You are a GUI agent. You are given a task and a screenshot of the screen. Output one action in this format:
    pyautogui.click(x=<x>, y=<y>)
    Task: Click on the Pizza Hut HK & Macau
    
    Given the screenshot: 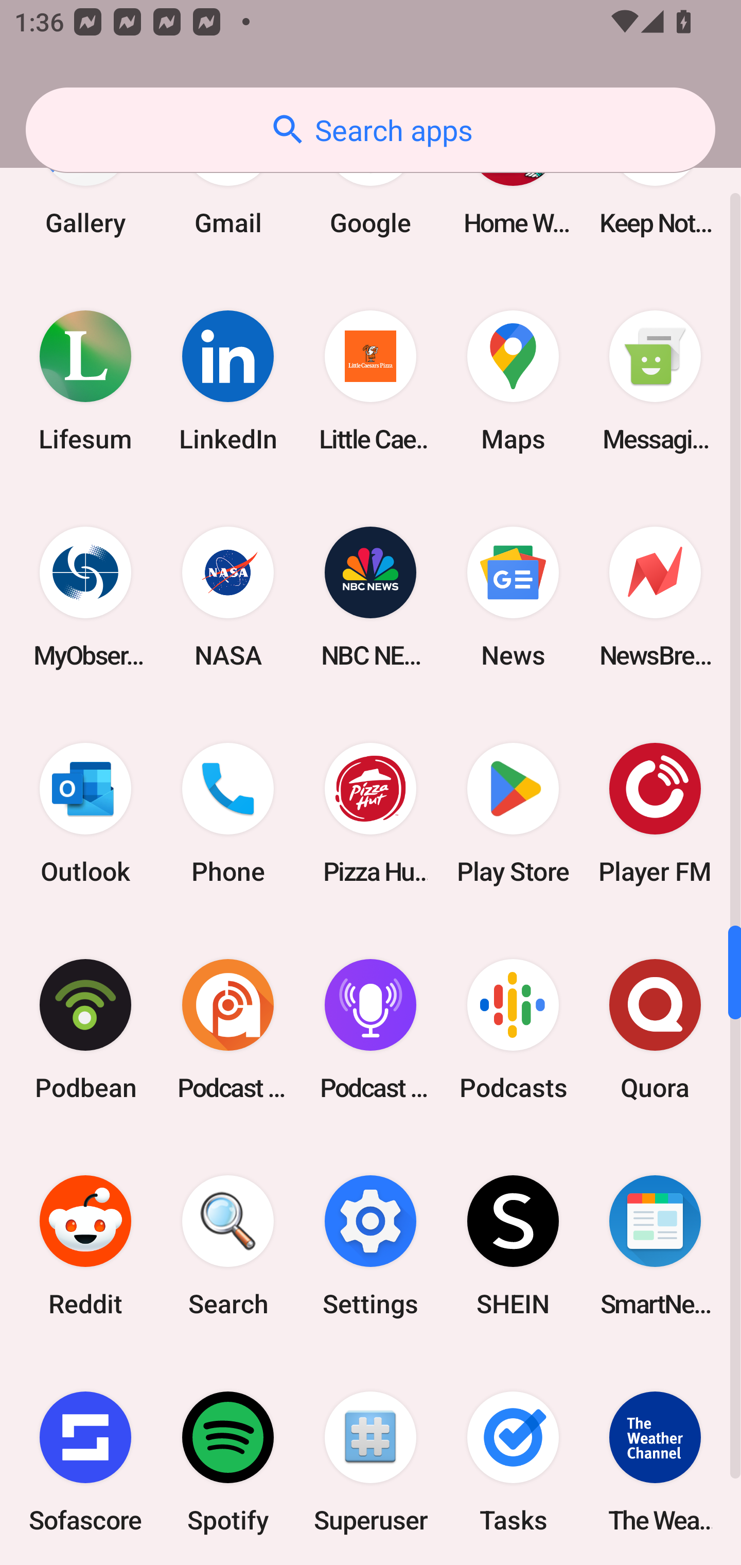 What is the action you would take?
    pyautogui.click(x=370, y=813)
    